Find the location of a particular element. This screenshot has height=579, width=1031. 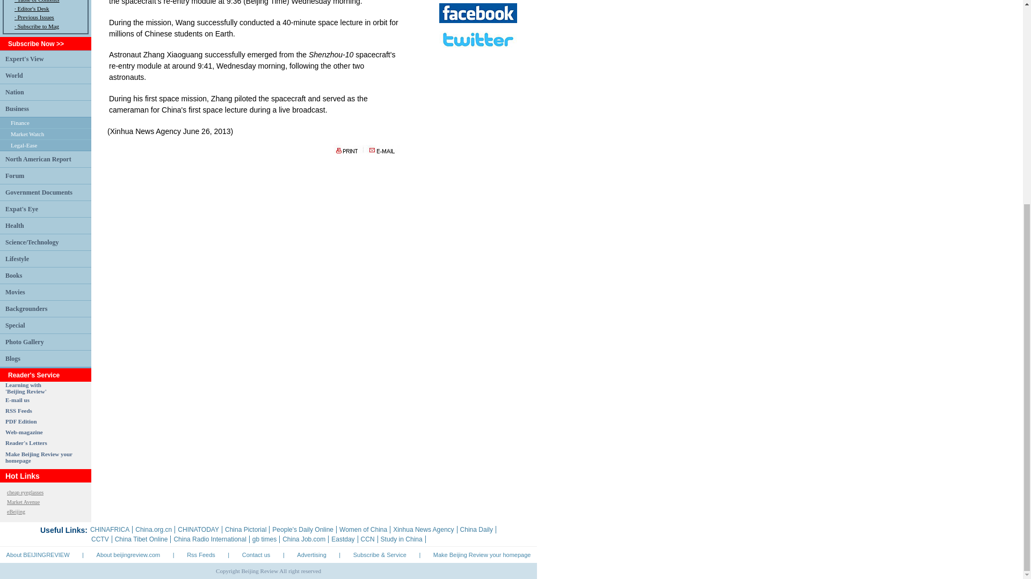

Lifestyle is located at coordinates (17, 259).